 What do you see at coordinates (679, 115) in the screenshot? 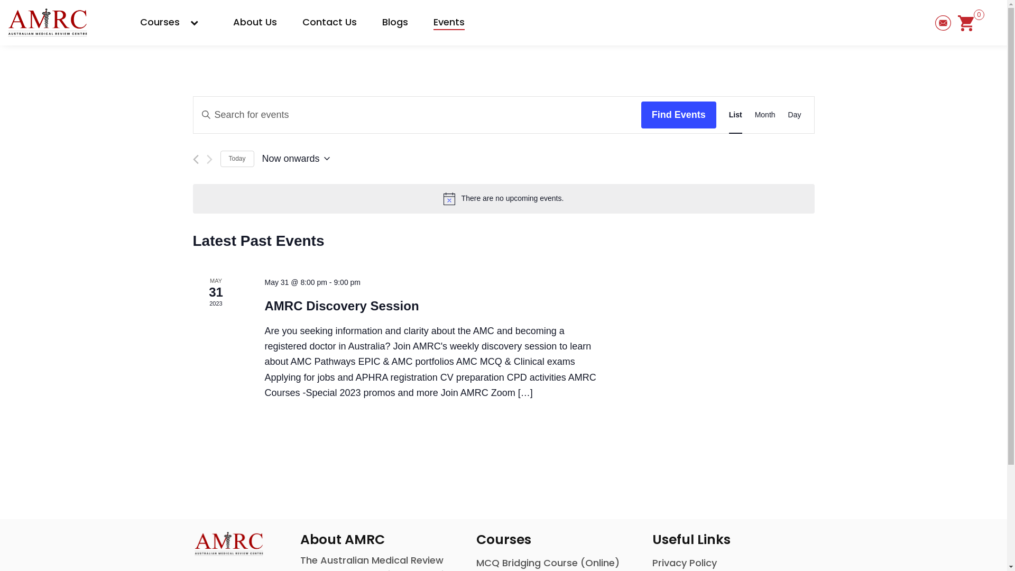
I see `Find Events` at bounding box center [679, 115].